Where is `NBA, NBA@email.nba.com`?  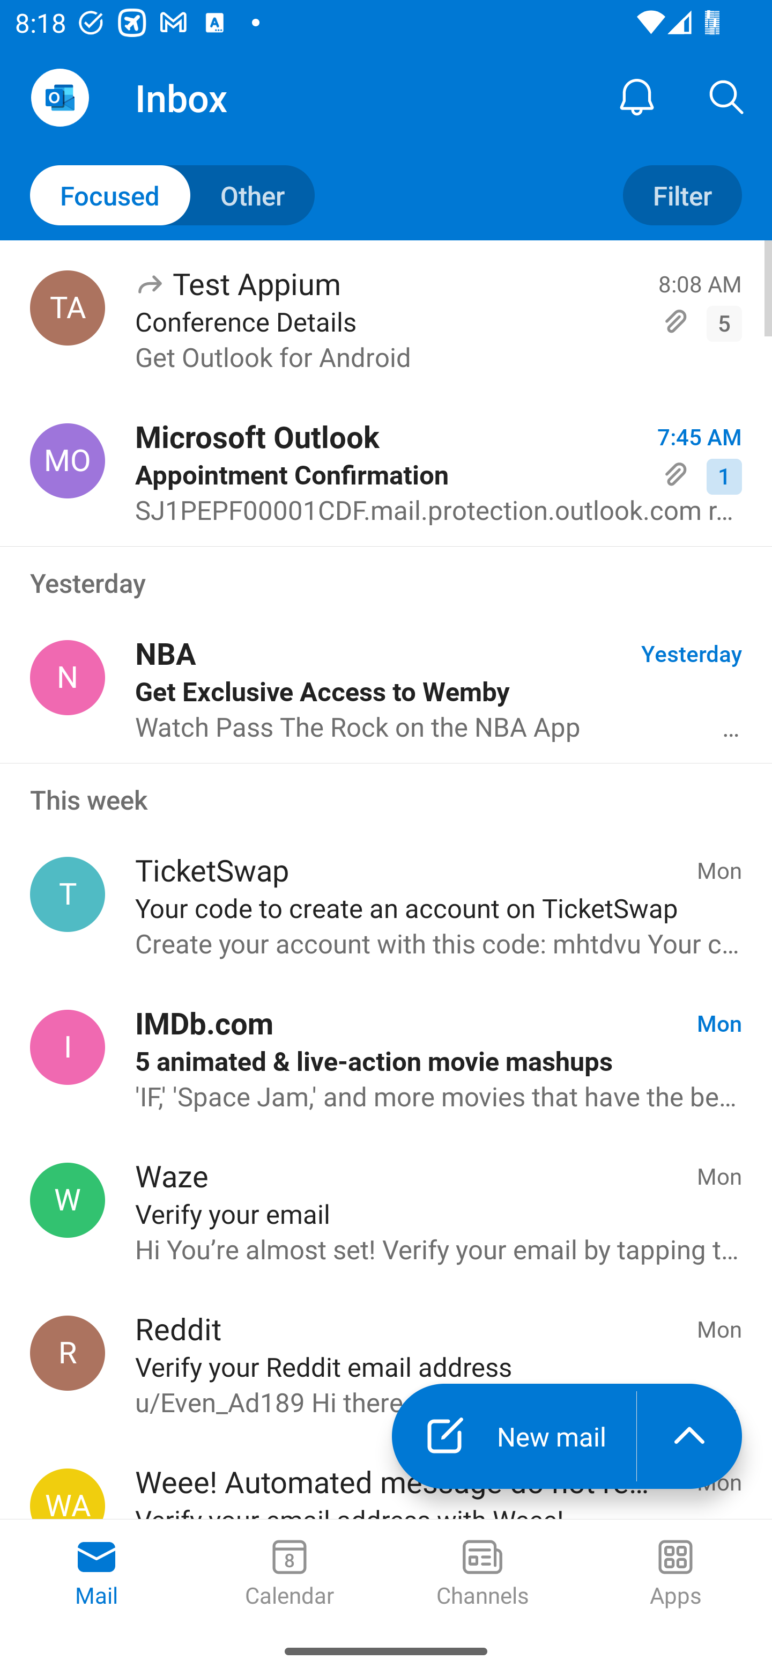
NBA, NBA@email.nba.com is located at coordinates (68, 677).